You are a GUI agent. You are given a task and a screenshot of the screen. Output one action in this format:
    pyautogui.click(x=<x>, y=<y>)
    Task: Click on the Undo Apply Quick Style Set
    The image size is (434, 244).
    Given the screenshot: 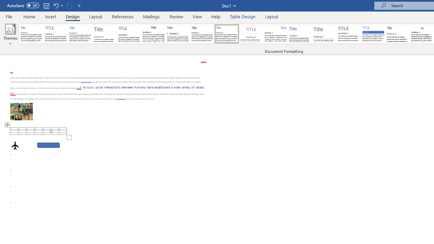 What is the action you would take?
    pyautogui.click(x=56, y=5)
    